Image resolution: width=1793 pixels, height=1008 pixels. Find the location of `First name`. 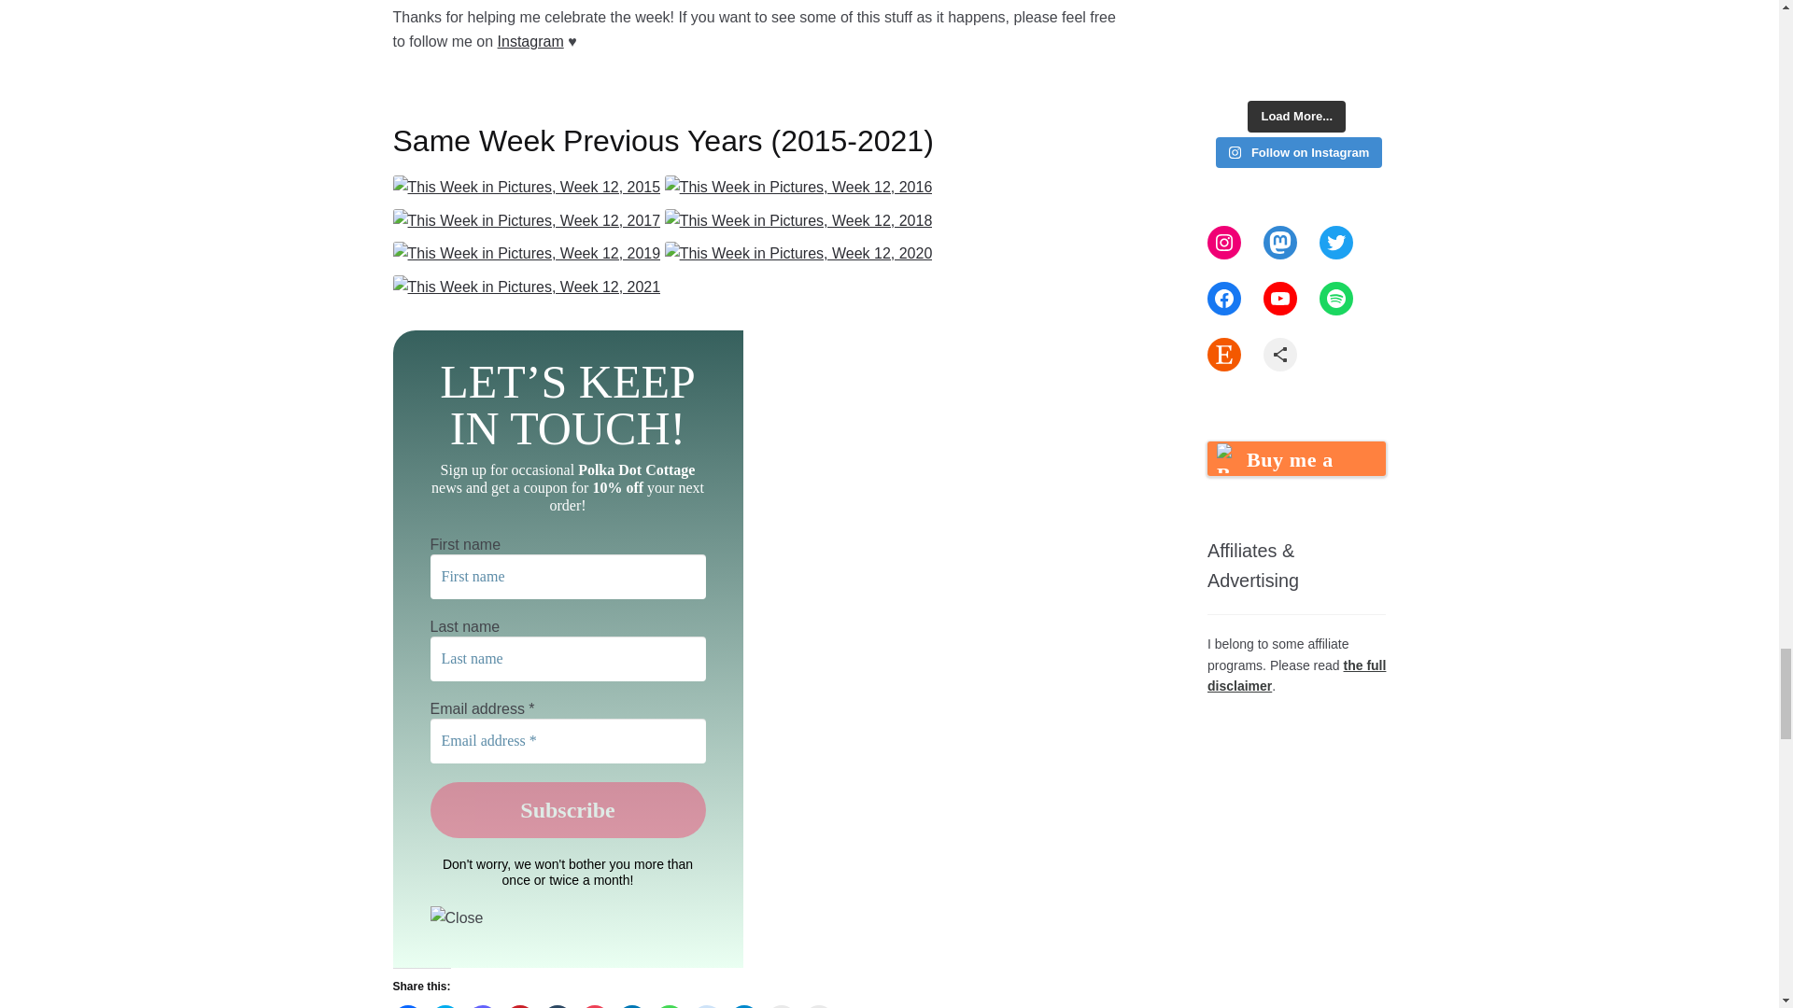

First name is located at coordinates (568, 577).